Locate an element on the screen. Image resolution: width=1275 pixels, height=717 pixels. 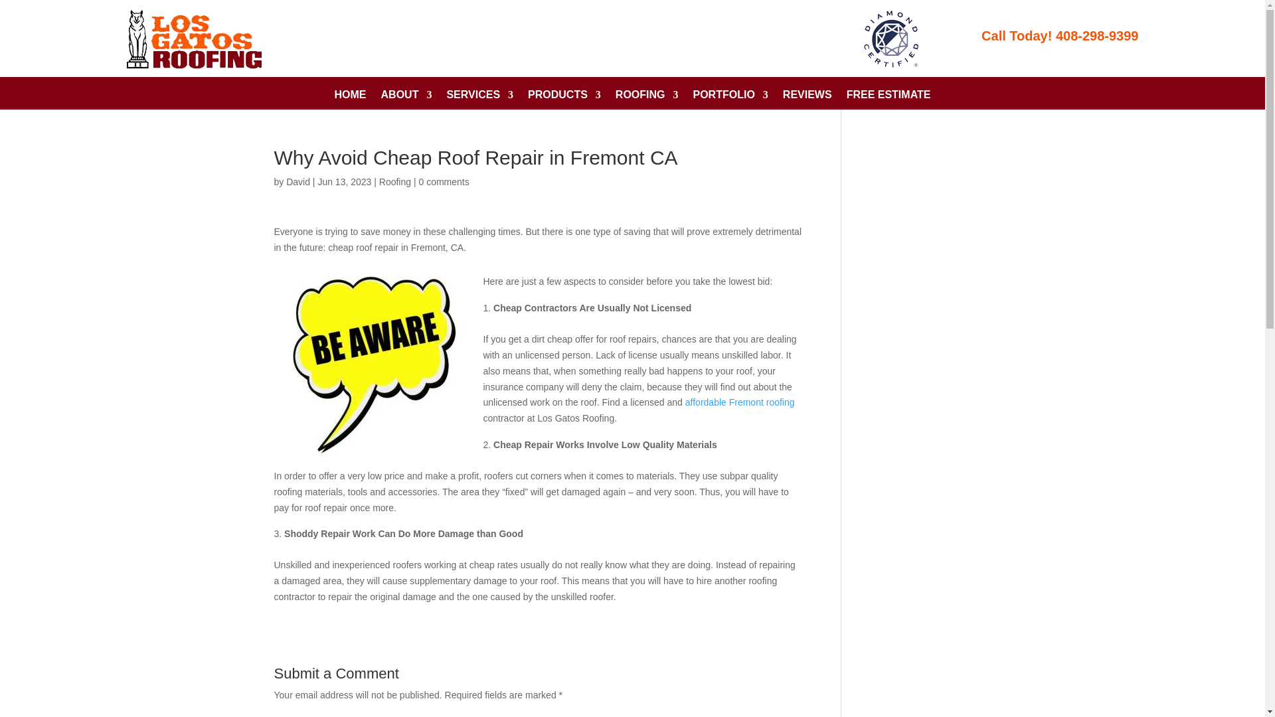
FREE ESTIMATE is located at coordinates (889, 97).